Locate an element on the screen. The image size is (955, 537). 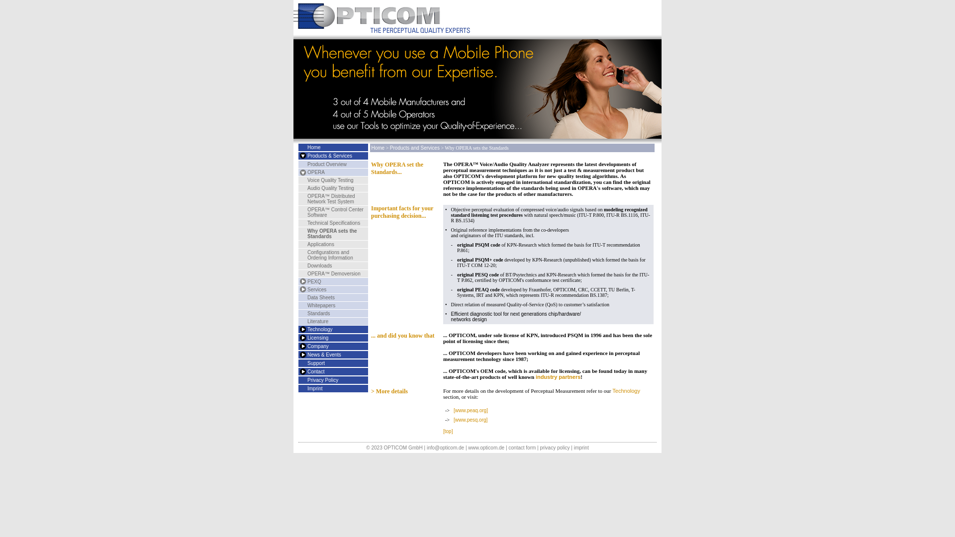
Products and Services is located at coordinates (415, 148).